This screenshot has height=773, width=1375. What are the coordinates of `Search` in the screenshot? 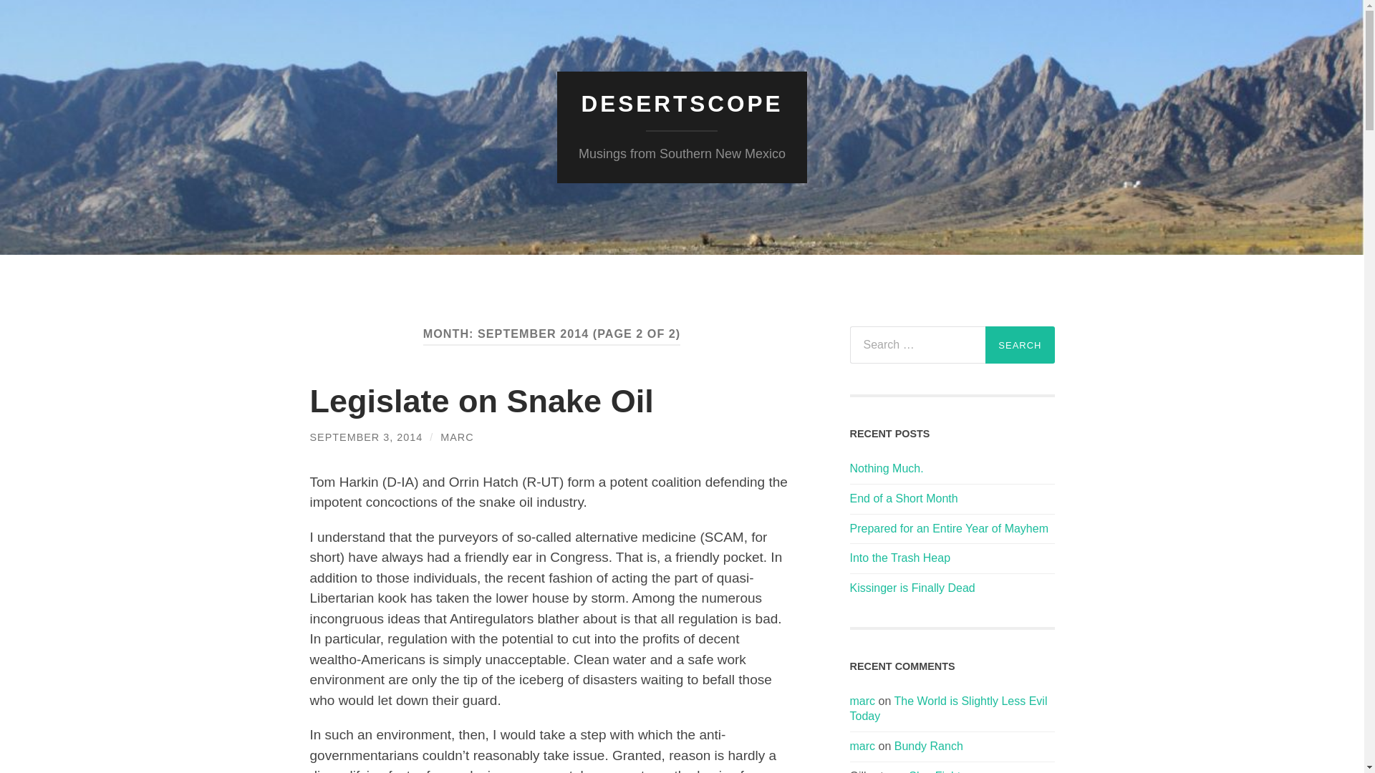 It's located at (1020, 344).